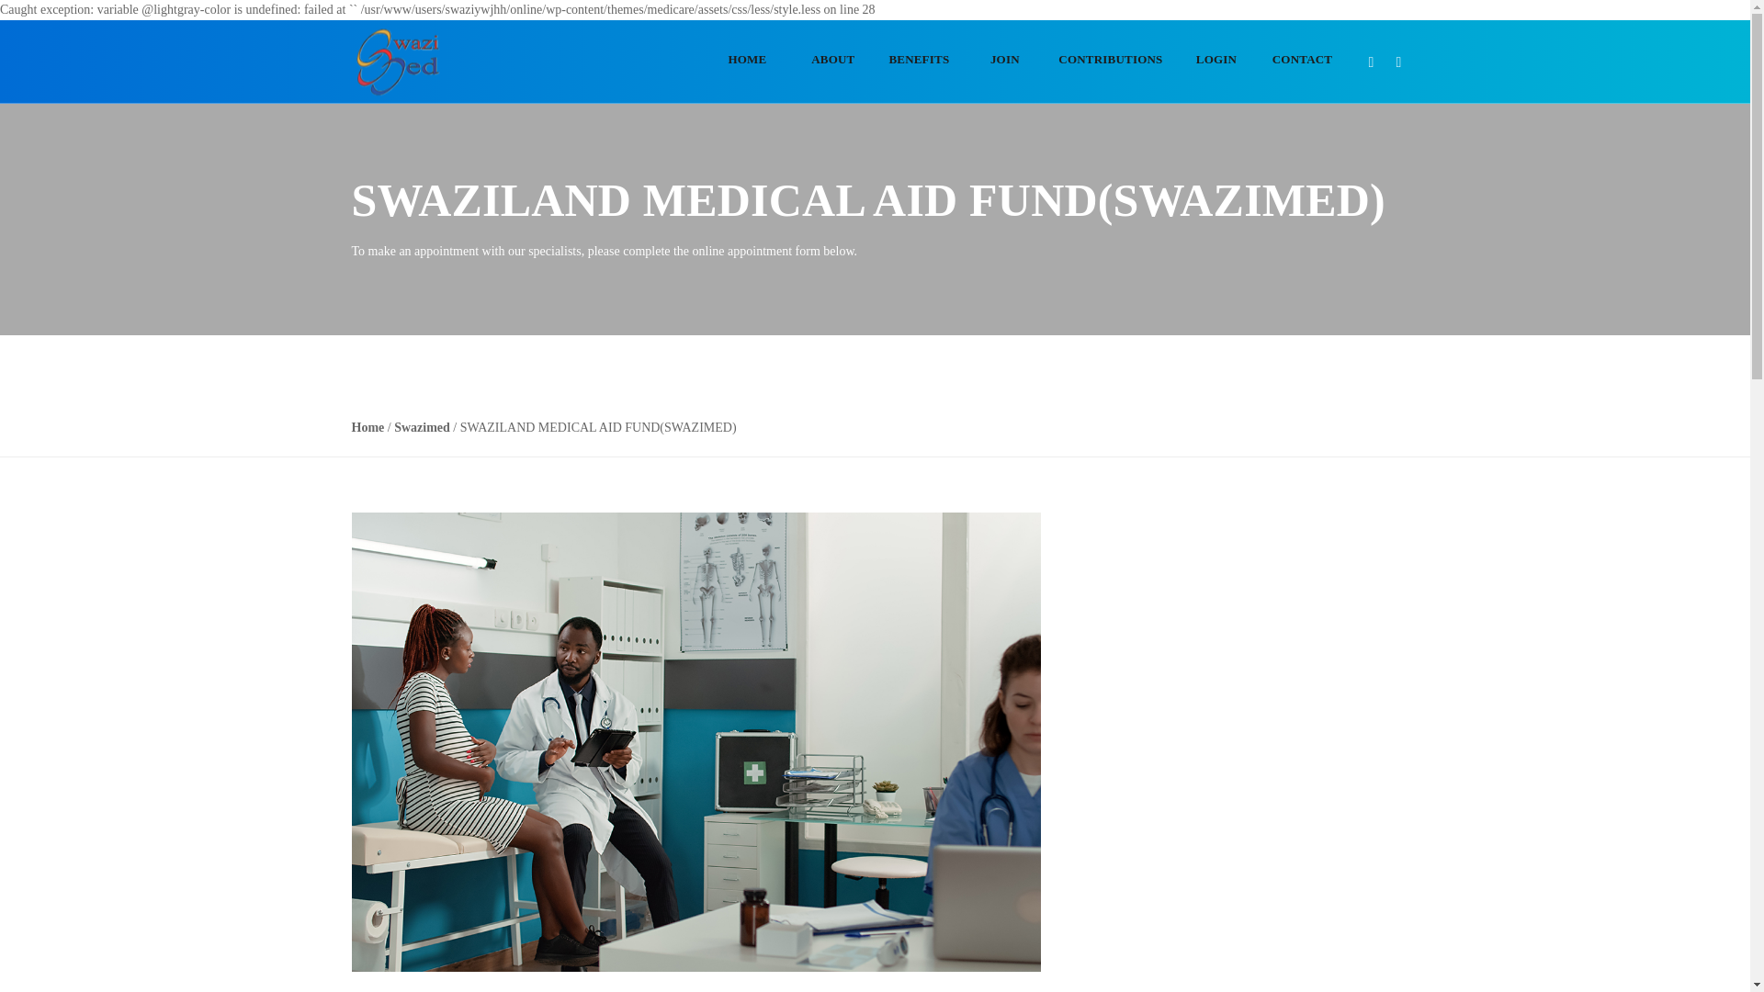  What do you see at coordinates (421, 427) in the screenshot?
I see `Swazimed` at bounding box center [421, 427].